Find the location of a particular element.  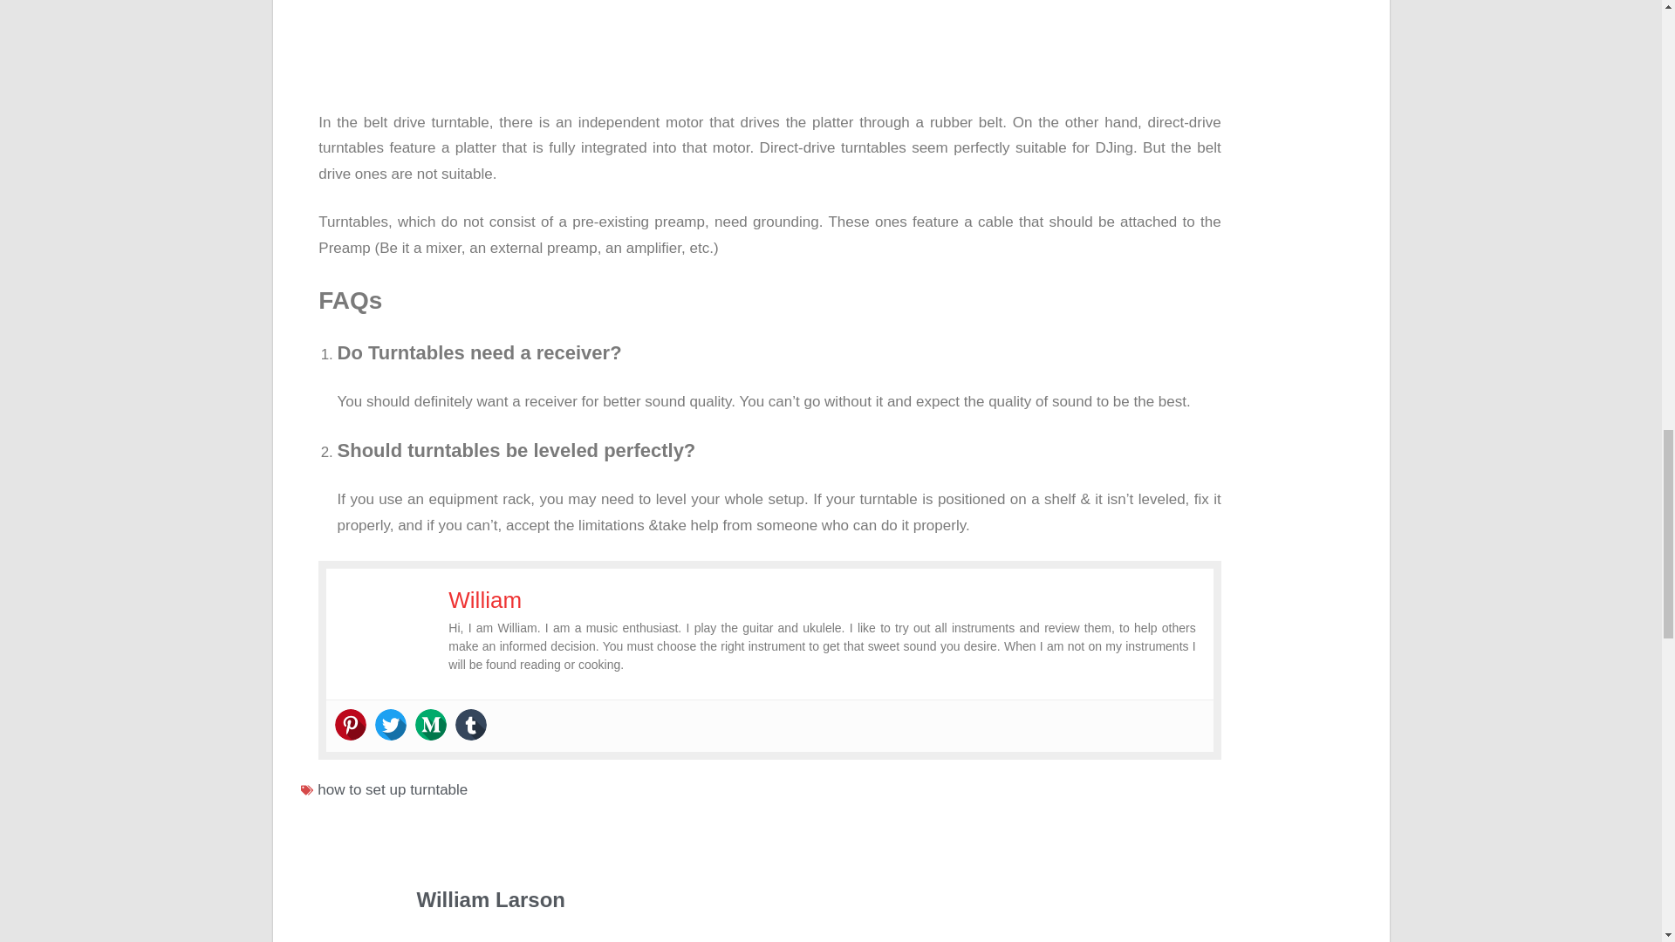

Tumblr is located at coordinates (471, 724).